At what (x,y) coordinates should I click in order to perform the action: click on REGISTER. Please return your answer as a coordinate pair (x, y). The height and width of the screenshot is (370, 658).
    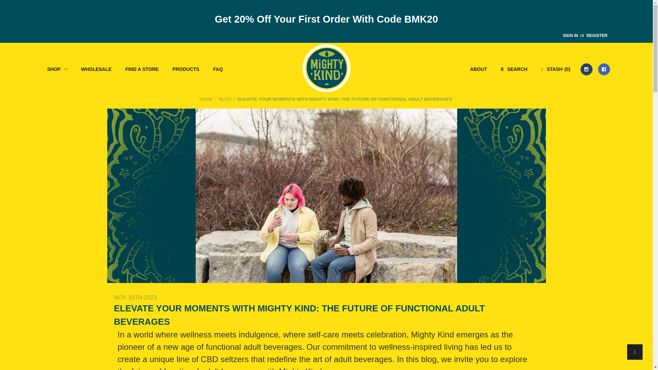
    Looking at the image, I should click on (597, 35).